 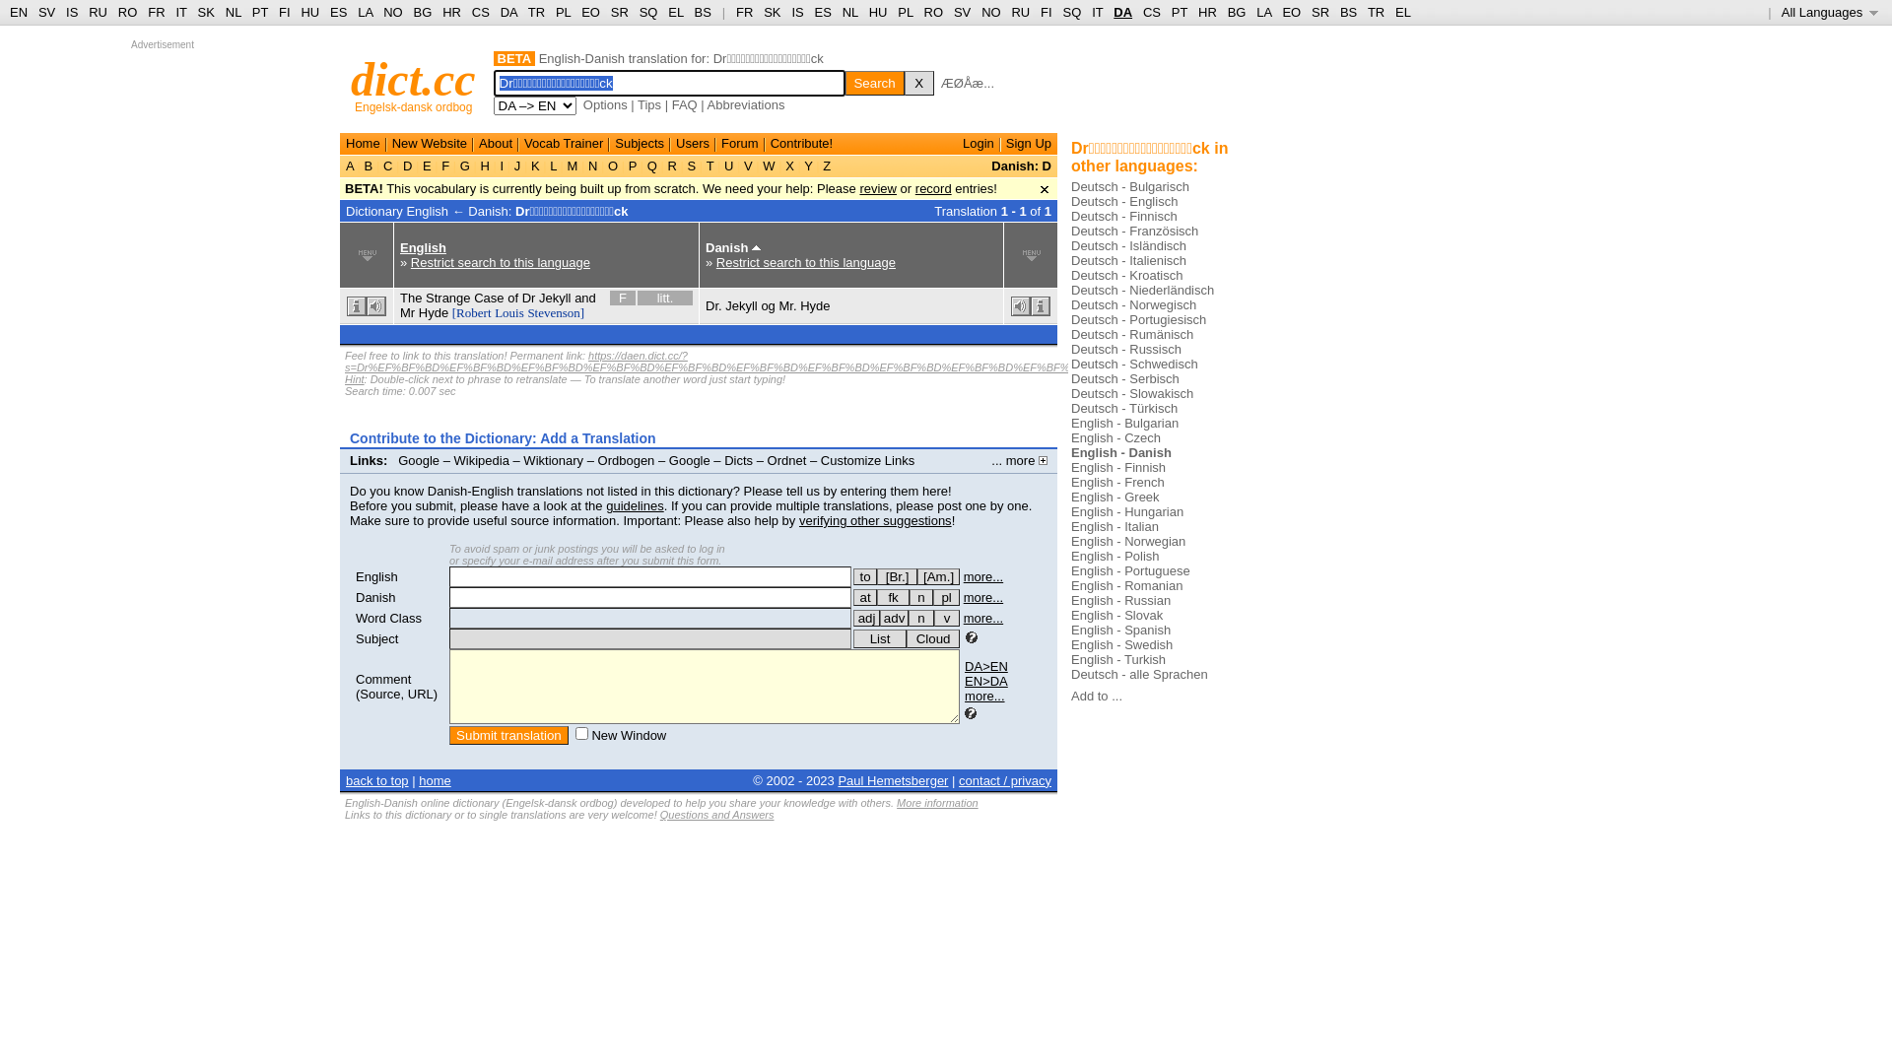 I want to click on Tips, so click(x=649, y=104).